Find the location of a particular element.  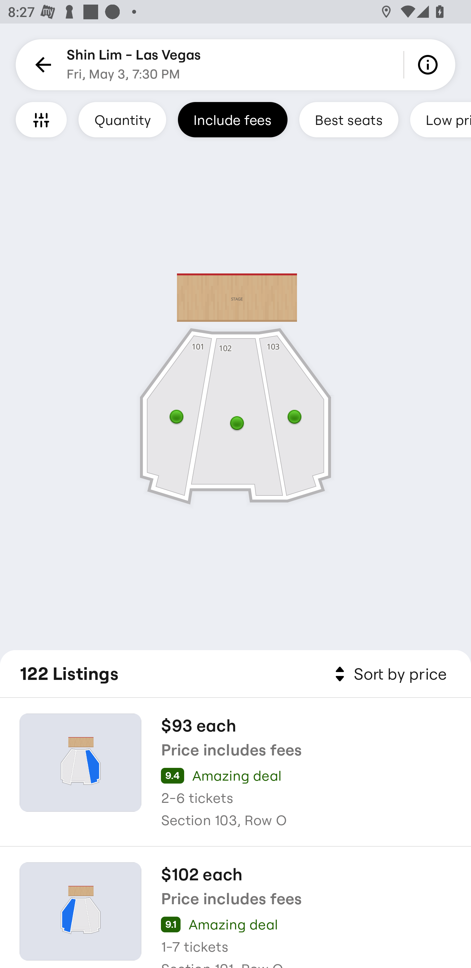

Include fees is located at coordinates (233, 119).